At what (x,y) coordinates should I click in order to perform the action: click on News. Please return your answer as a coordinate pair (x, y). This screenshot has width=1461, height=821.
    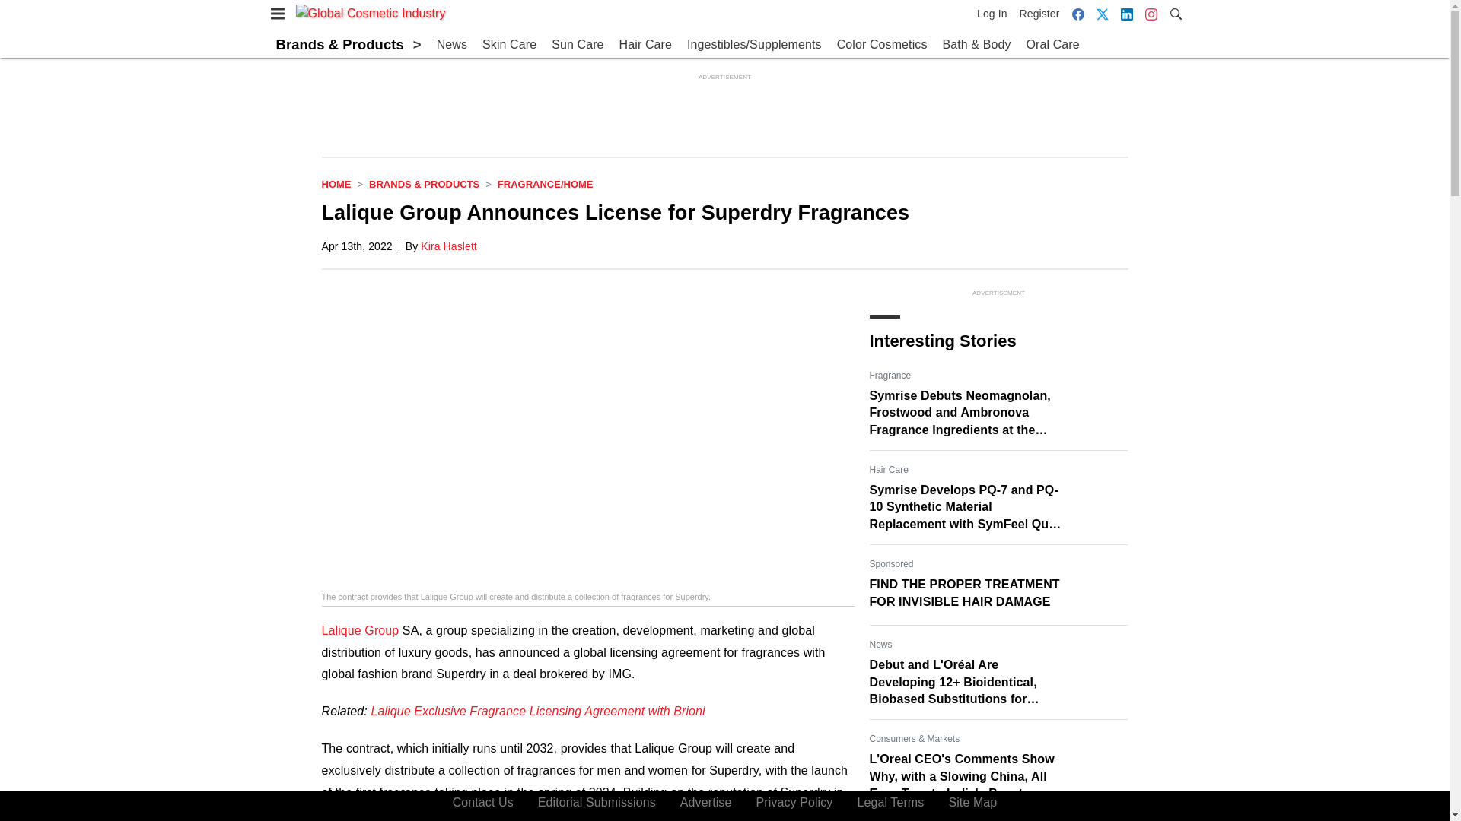
    Looking at the image, I should click on (452, 45).